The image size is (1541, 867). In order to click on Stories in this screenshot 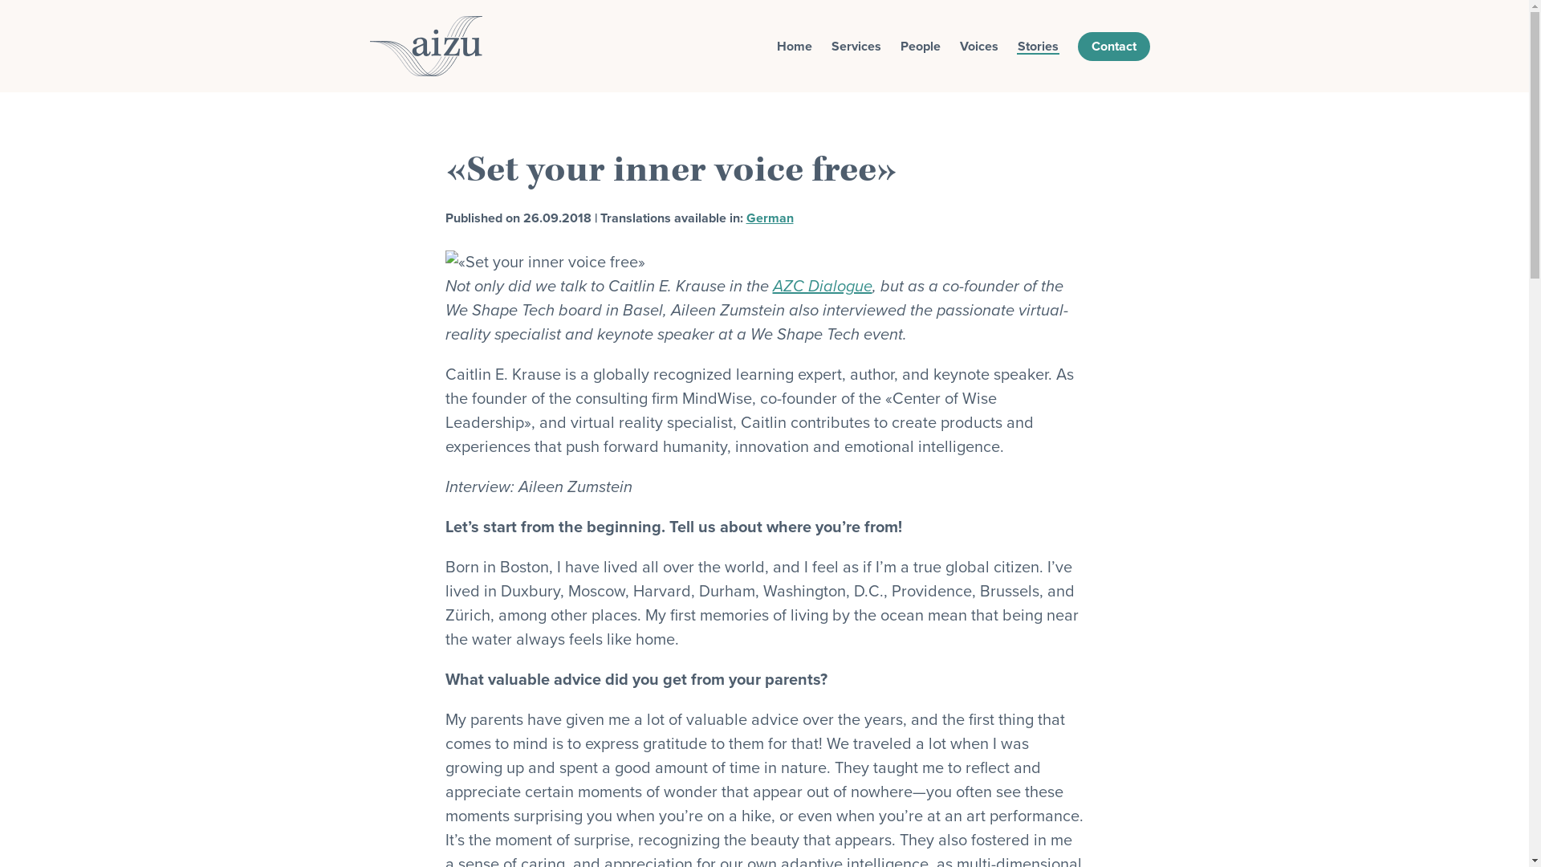, I will do `click(1039, 47)`.